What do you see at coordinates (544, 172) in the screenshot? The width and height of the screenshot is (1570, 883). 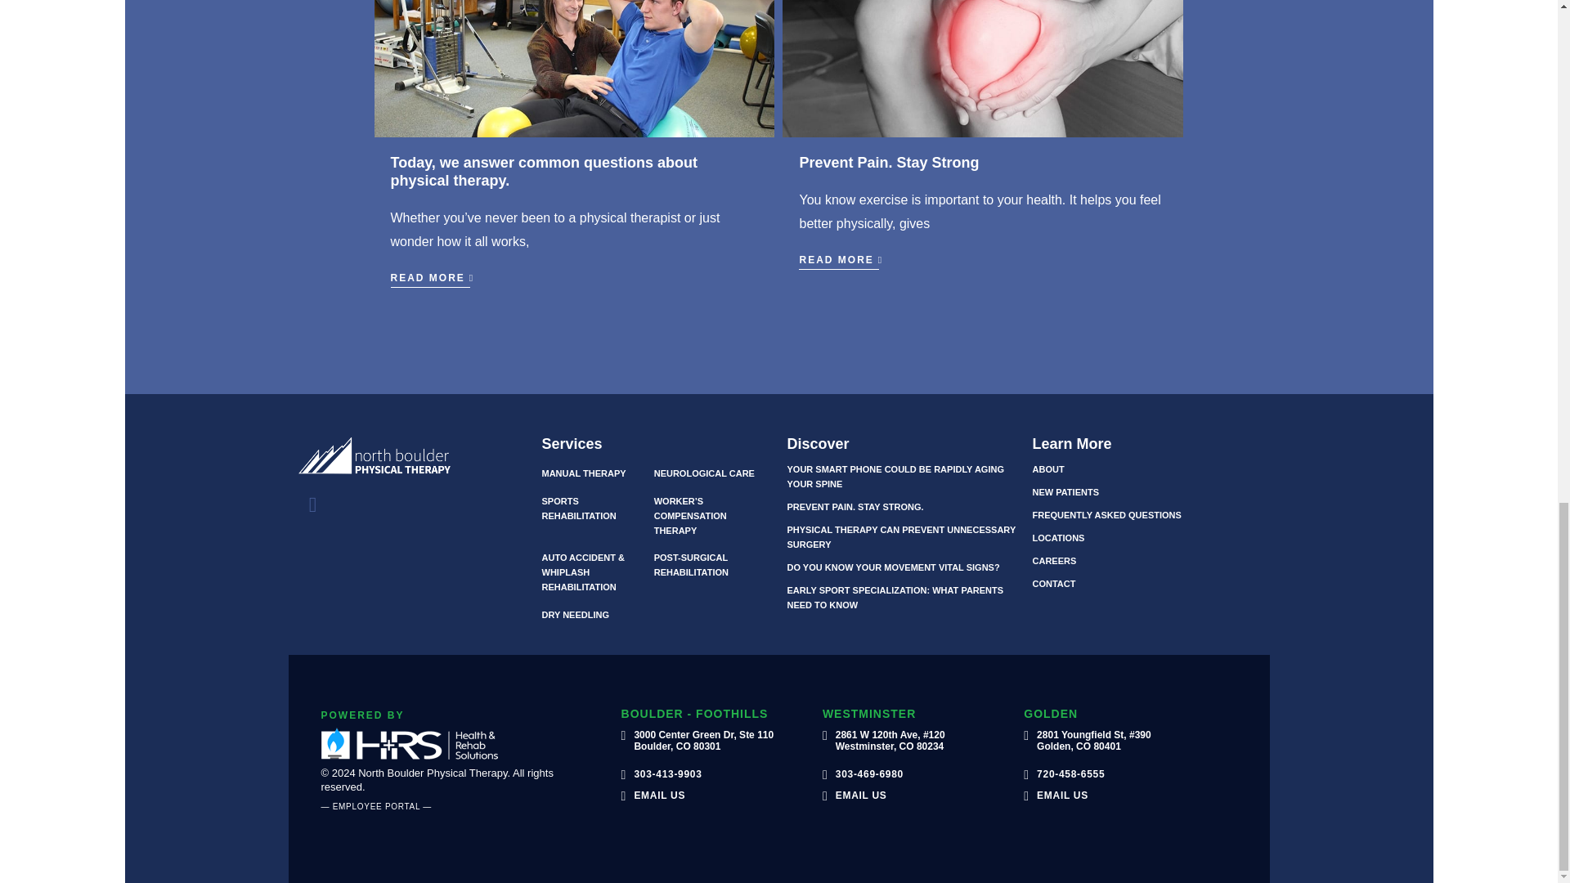 I see `Today, we answer common questions about physical therapy.` at bounding box center [544, 172].